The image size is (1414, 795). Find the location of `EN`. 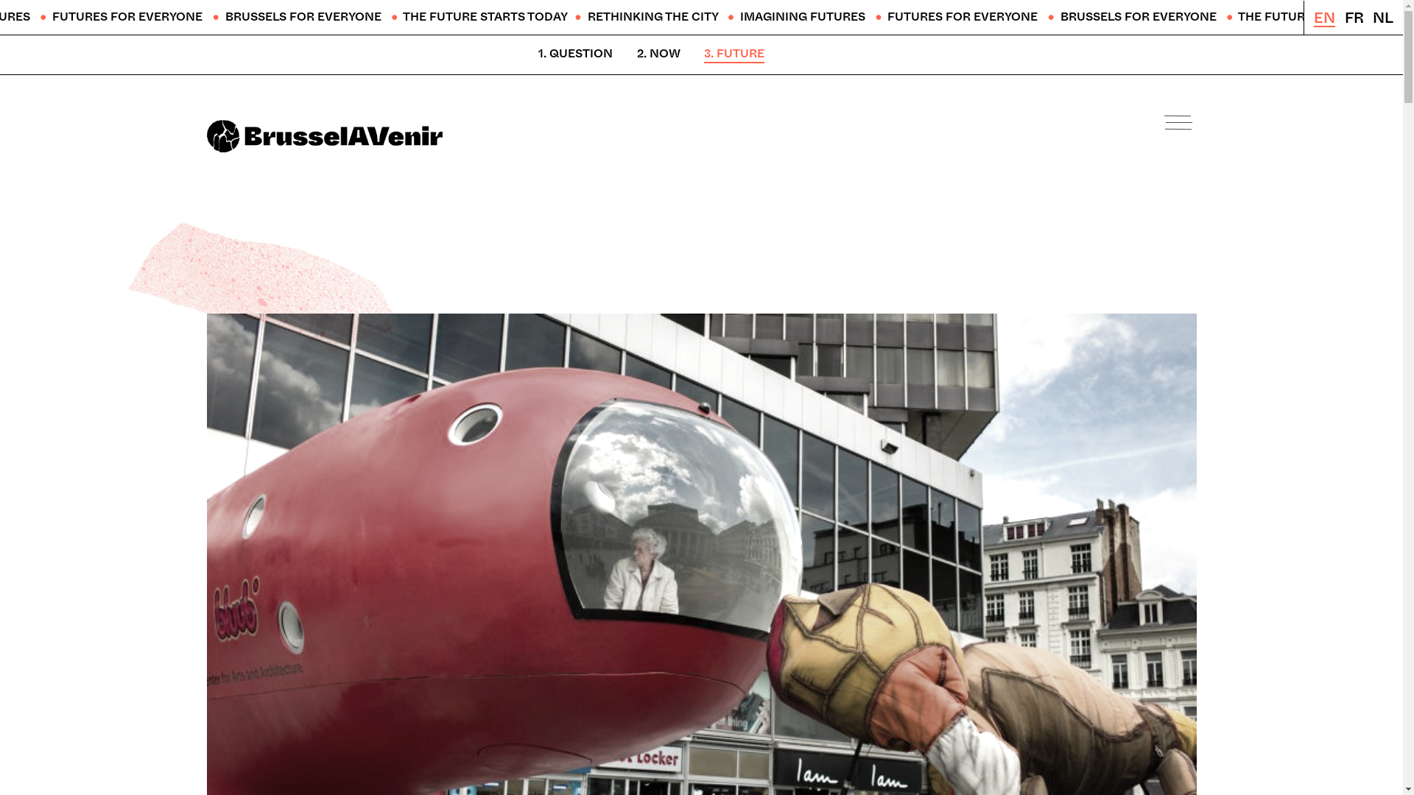

EN is located at coordinates (1324, 19).